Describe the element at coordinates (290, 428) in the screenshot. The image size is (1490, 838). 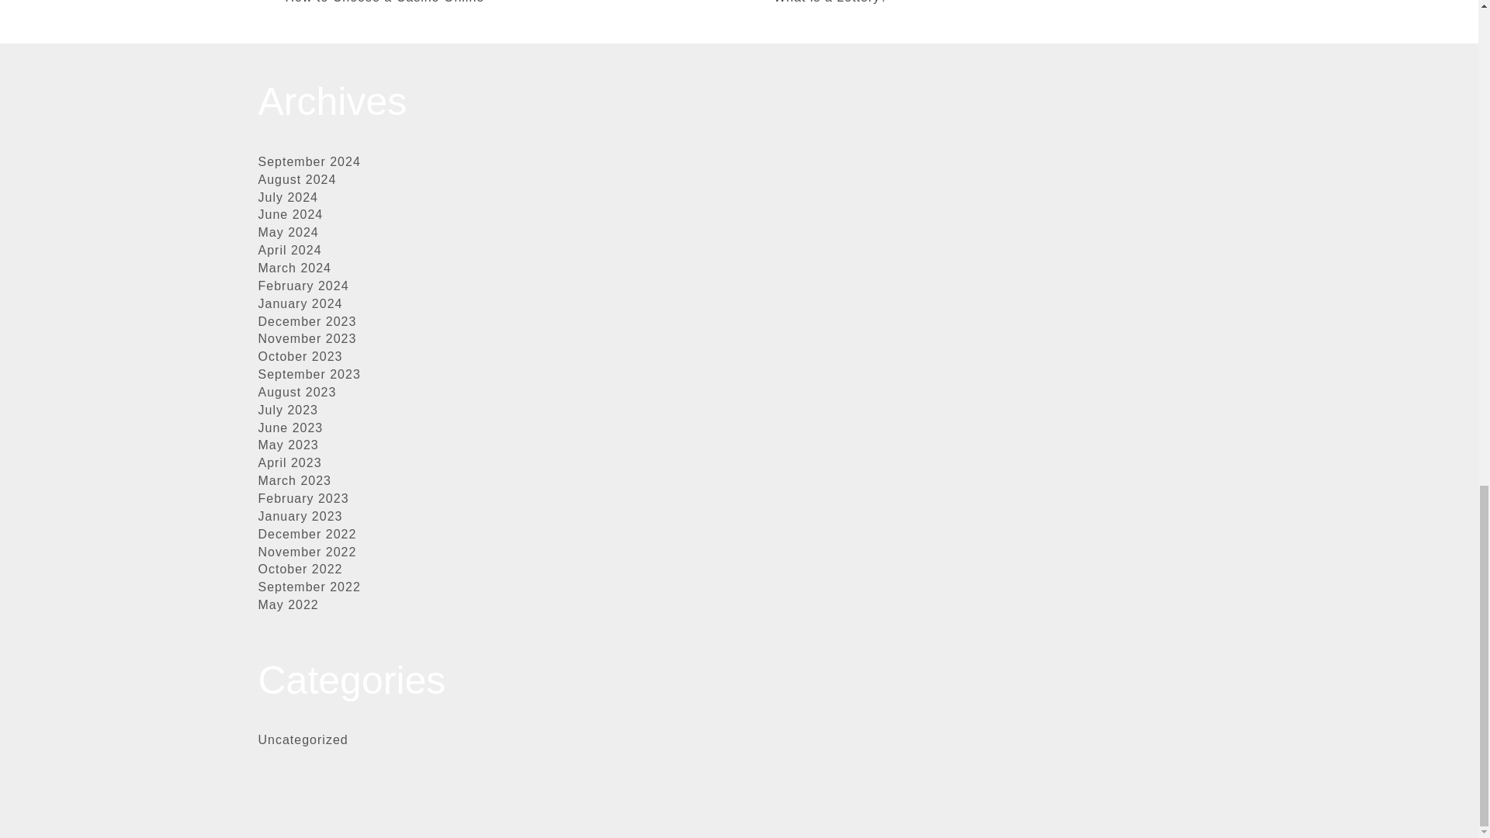
I see `June 2023` at that location.